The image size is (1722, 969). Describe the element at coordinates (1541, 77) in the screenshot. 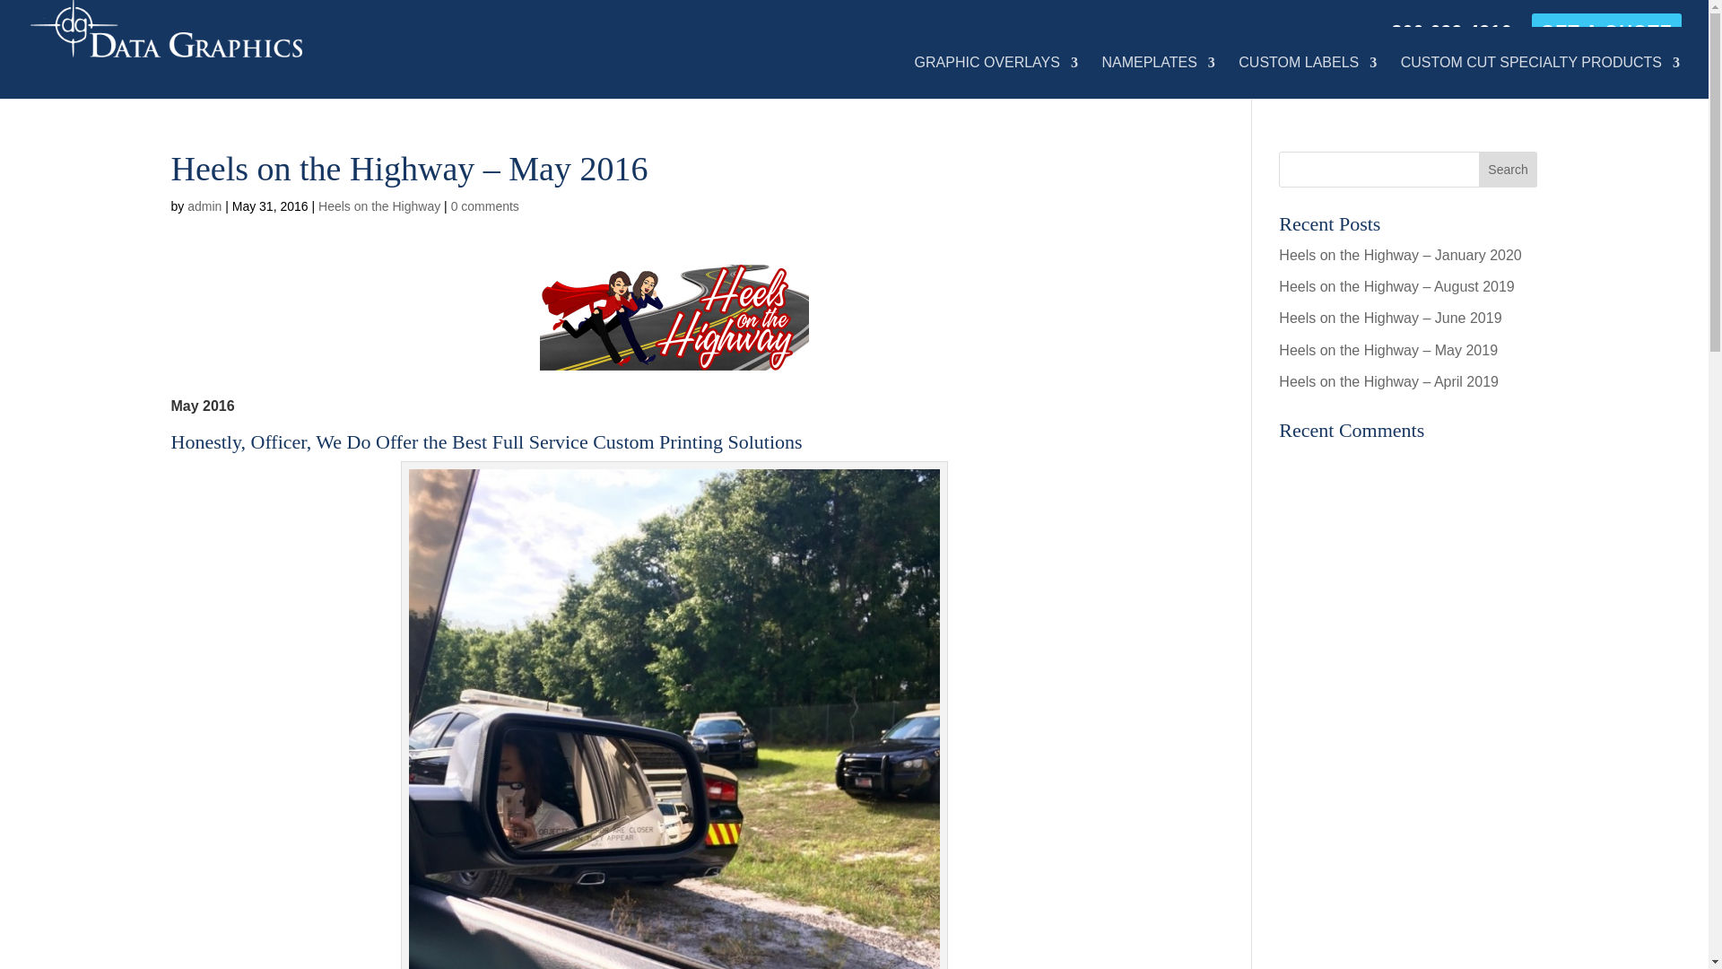

I see `CUSTOM CUT SPECIALTY PRODUCTS` at that location.